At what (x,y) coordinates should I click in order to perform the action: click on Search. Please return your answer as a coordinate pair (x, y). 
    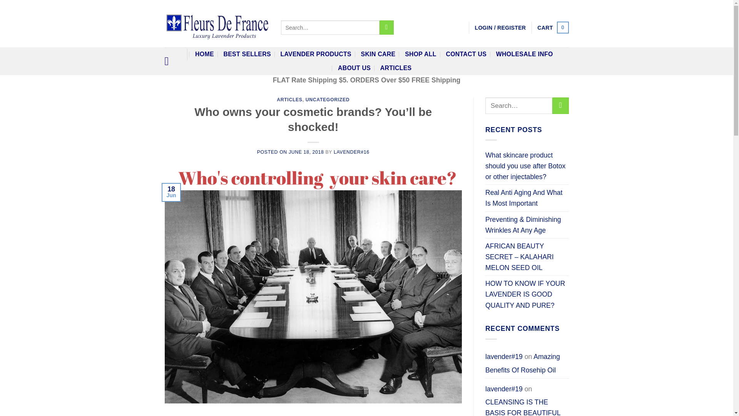
    Looking at the image, I should click on (553, 28).